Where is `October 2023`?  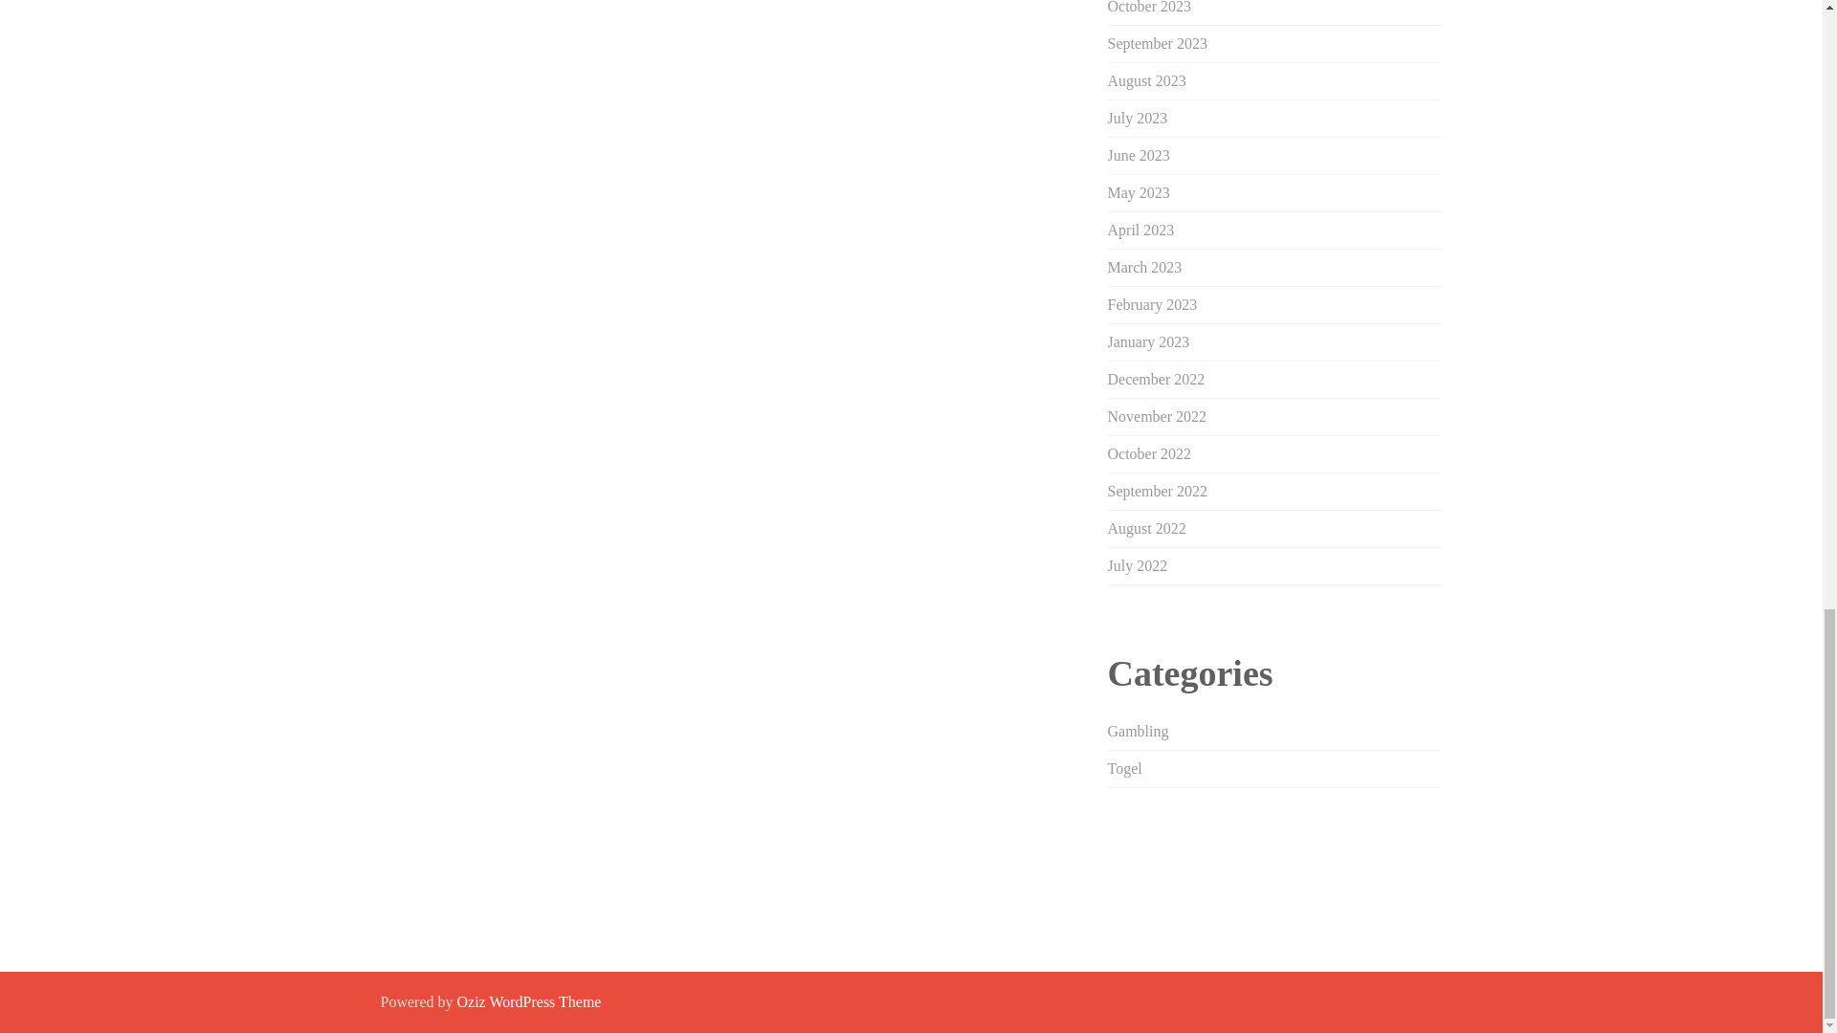
October 2023 is located at coordinates (1150, 8).